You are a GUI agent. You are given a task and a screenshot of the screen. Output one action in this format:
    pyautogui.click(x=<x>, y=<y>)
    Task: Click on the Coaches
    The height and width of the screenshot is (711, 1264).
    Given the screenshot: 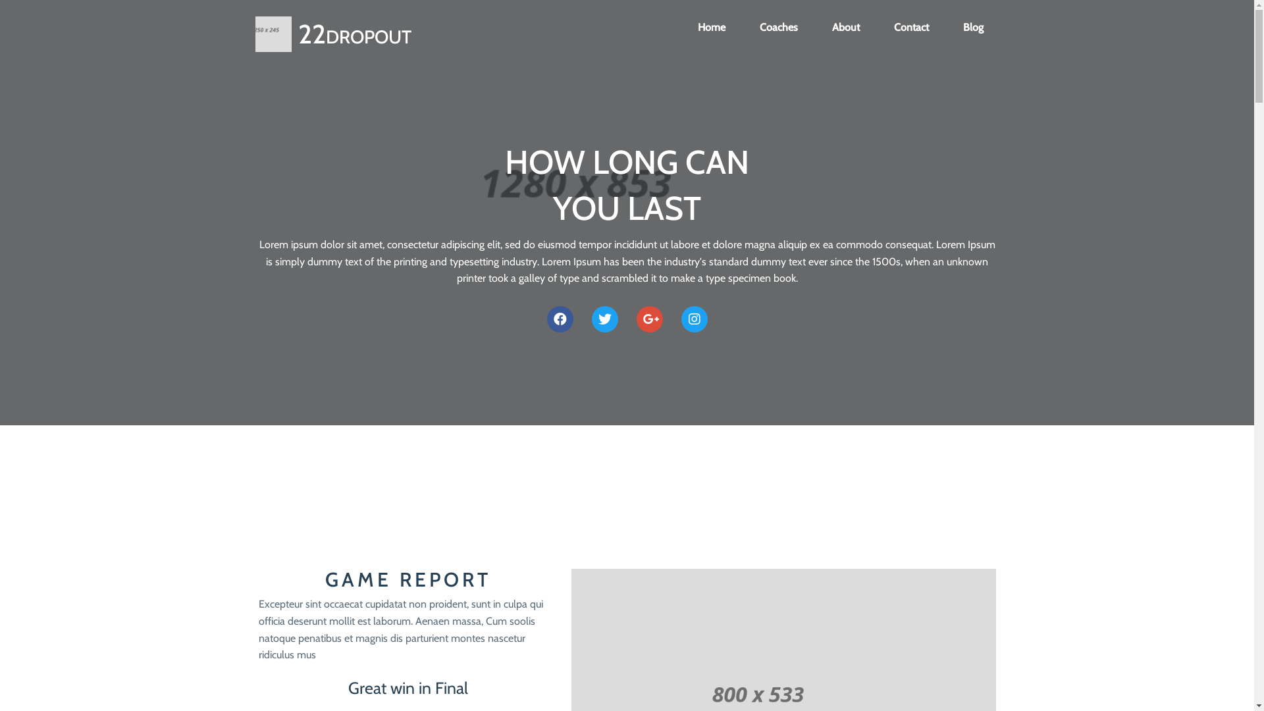 What is the action you would take?
    pyautogui.click(x=779, y=28)
    